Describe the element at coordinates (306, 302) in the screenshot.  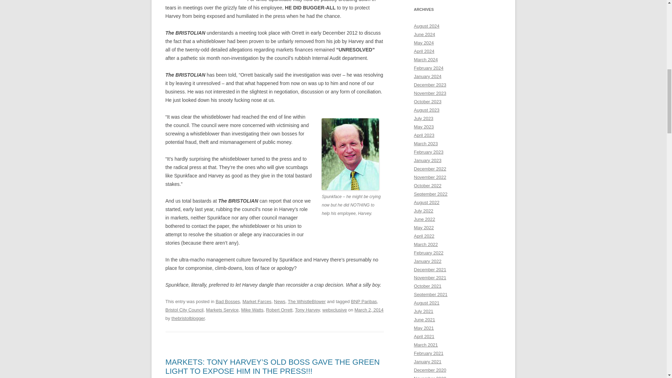
I see `The WhistleBlower` at that location.